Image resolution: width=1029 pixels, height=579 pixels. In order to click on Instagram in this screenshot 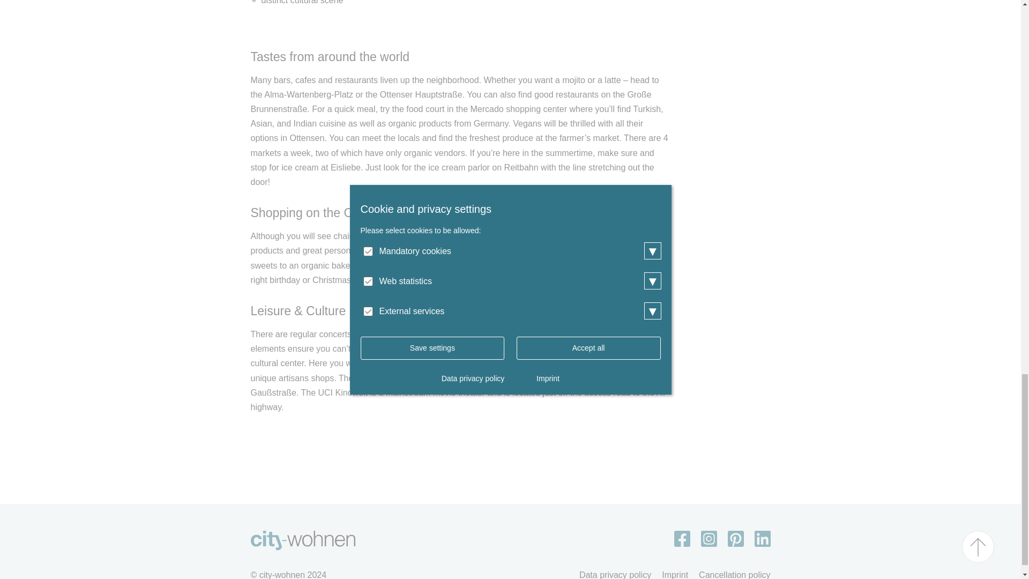, I will do `click(709, 538)`.